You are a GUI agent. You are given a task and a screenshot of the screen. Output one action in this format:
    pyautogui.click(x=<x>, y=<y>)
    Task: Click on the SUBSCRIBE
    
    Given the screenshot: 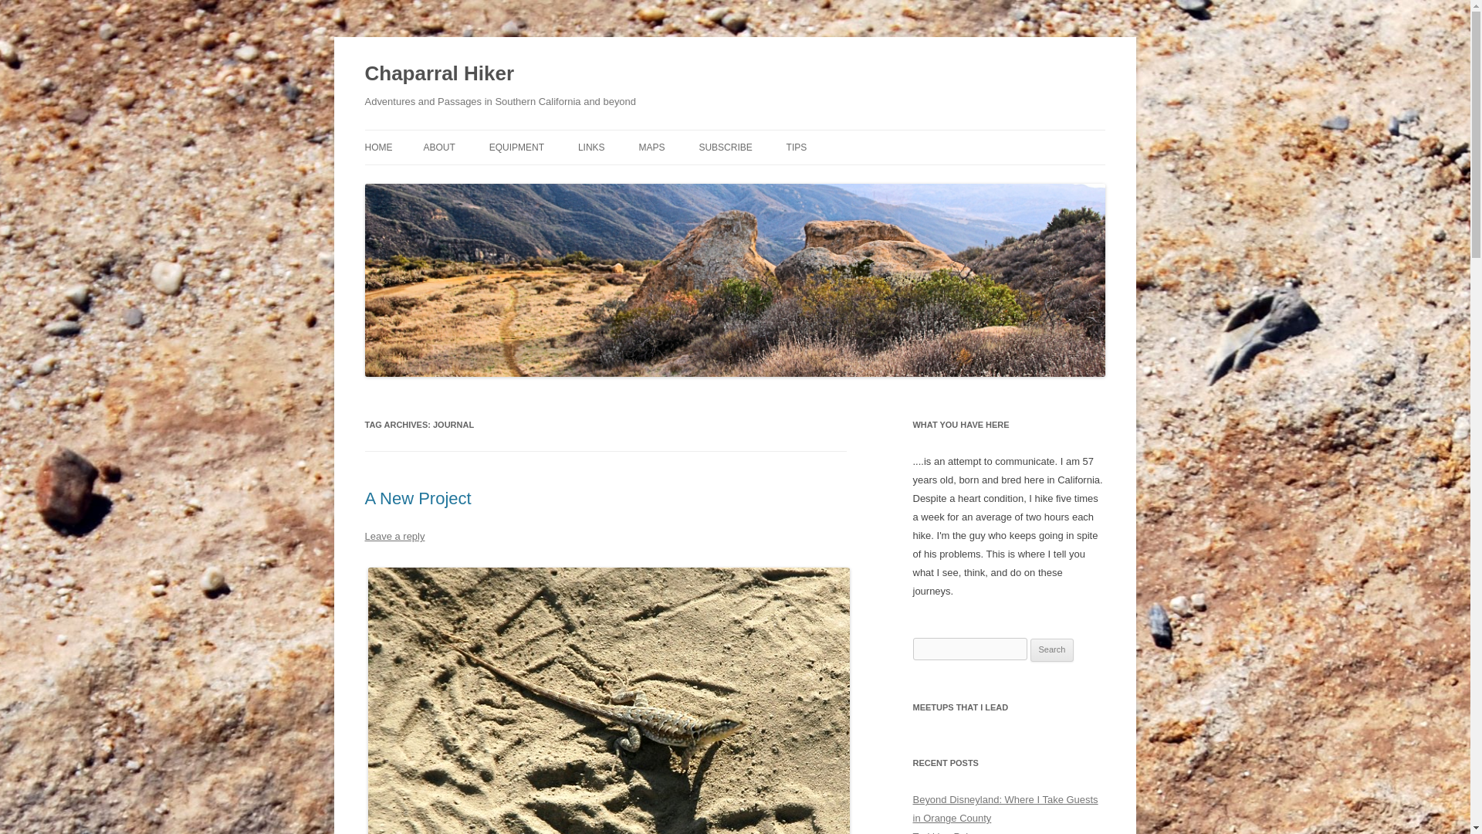 What is the action you would take?
    pyautogui.click(x=724, y=147)
    